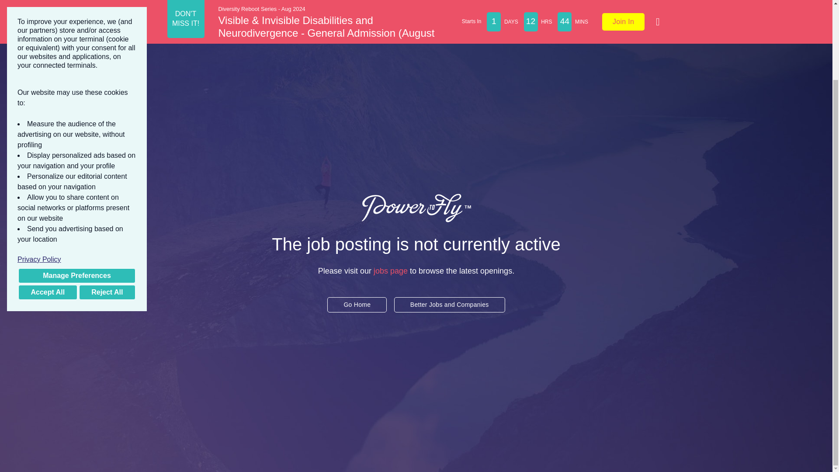 This screenshot has width=839, height=472. What do you see at coordinates (107, 203) in the screenshot?
I see `Reject All` at bounding box center [107, 203].